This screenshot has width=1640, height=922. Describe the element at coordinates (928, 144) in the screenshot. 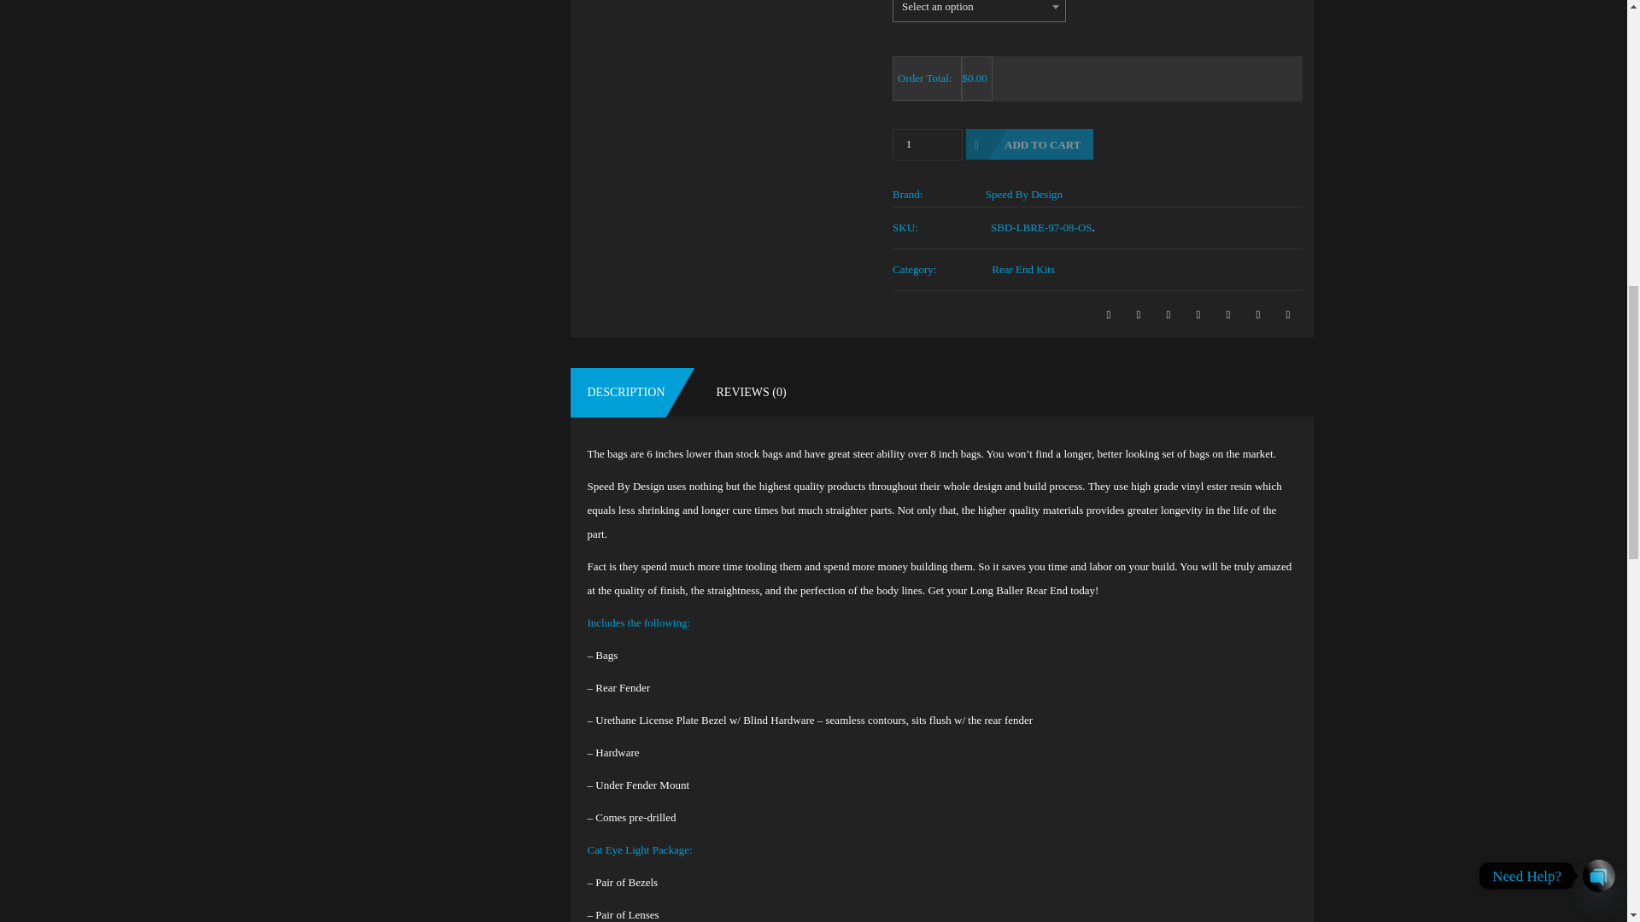

I see `1` at that location.